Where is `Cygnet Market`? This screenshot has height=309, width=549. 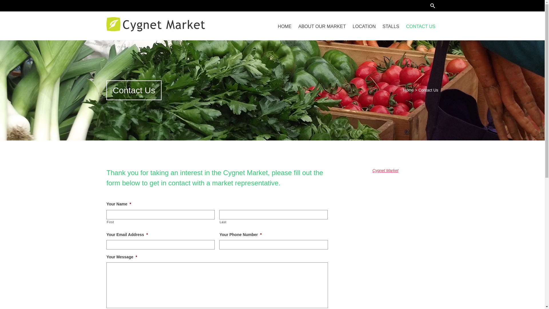
Cygnet Market is located at coordinates (385, 171).